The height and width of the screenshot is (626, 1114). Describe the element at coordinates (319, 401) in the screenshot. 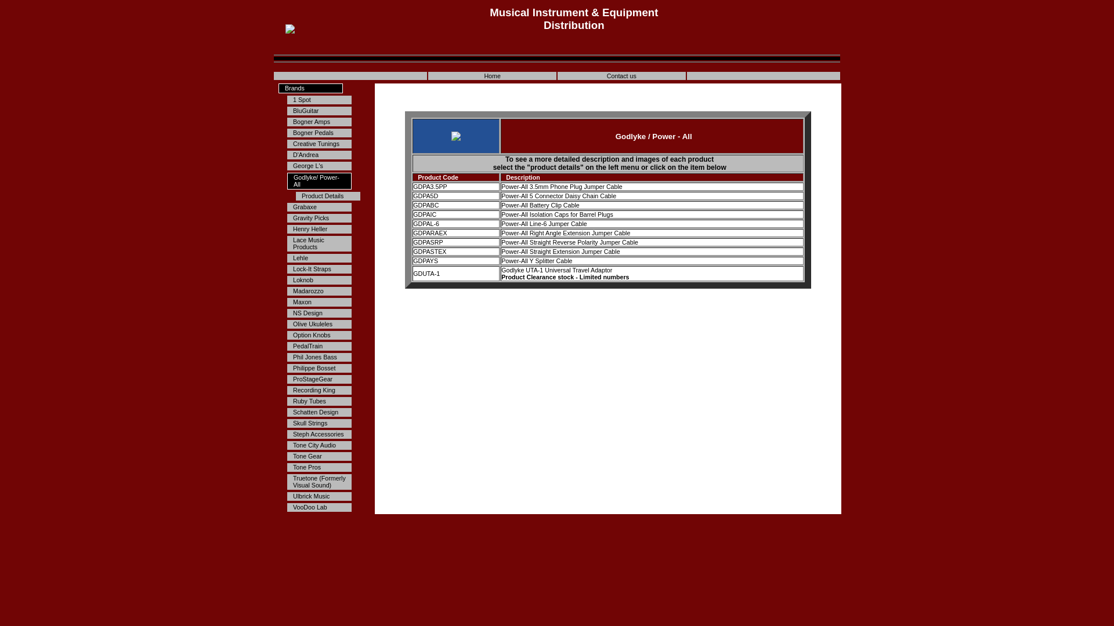

I see `Ruby Tubes` at that location.